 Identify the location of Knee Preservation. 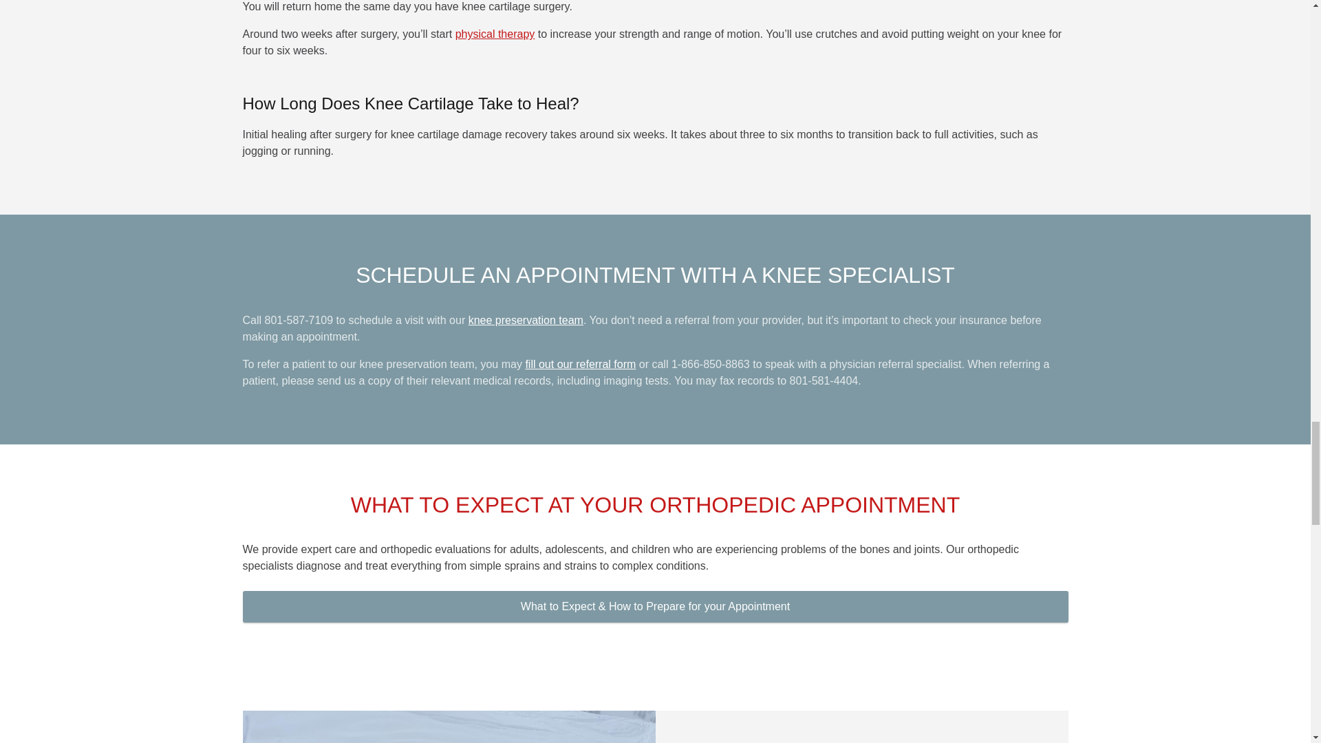
(526, 320).